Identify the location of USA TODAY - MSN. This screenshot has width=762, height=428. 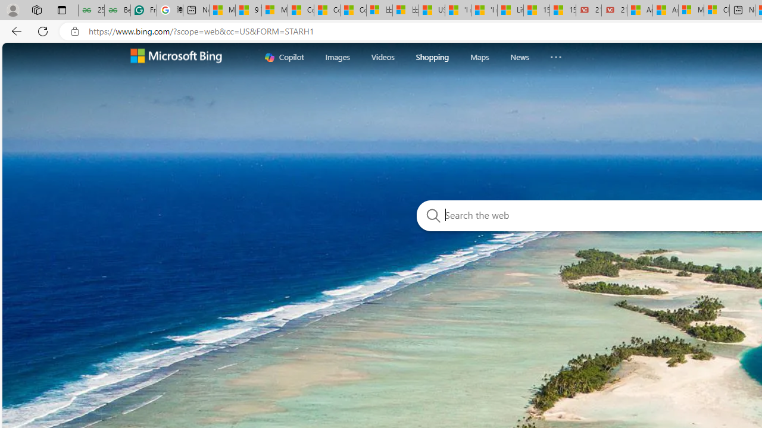
(432, 11).